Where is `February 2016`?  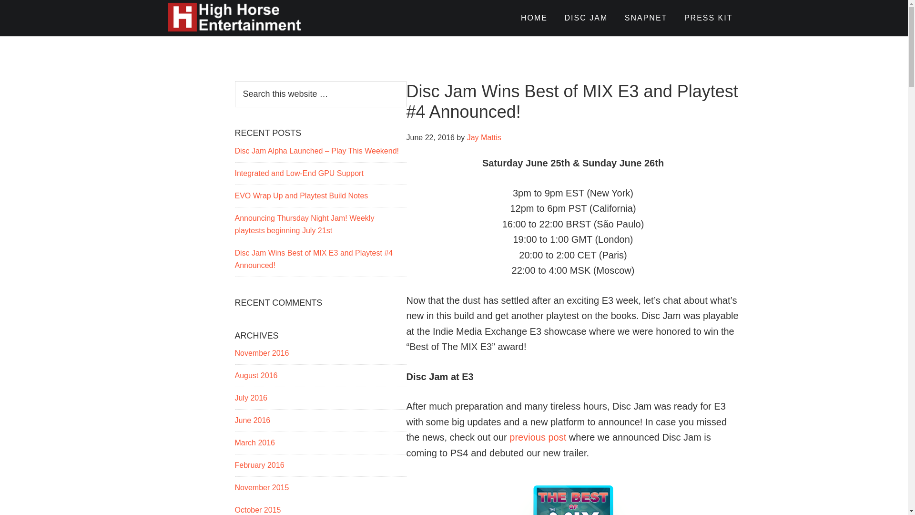 February 2016 is located at coordinates (259, 464).